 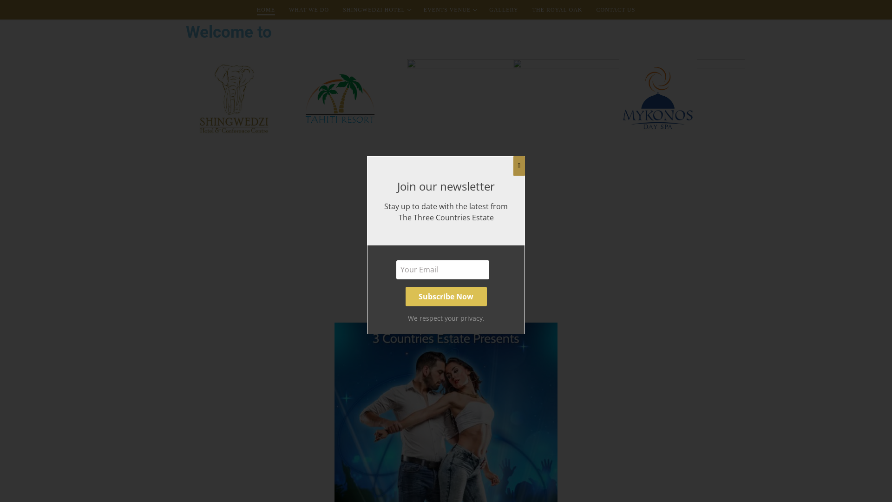 What do you see at coordinates (616, 10) in the screenshot?
I see `CONTACT US` at bounding box center [616, 10].